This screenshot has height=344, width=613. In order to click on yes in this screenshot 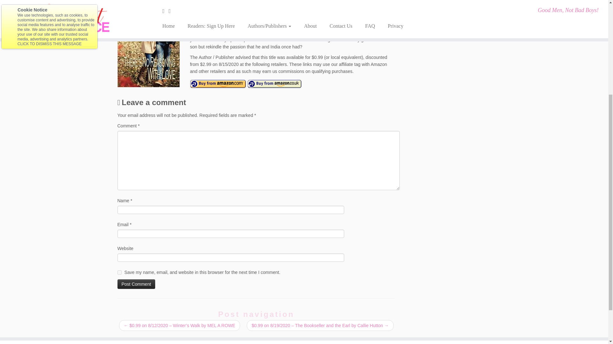, I will do `click(119, 272)`.